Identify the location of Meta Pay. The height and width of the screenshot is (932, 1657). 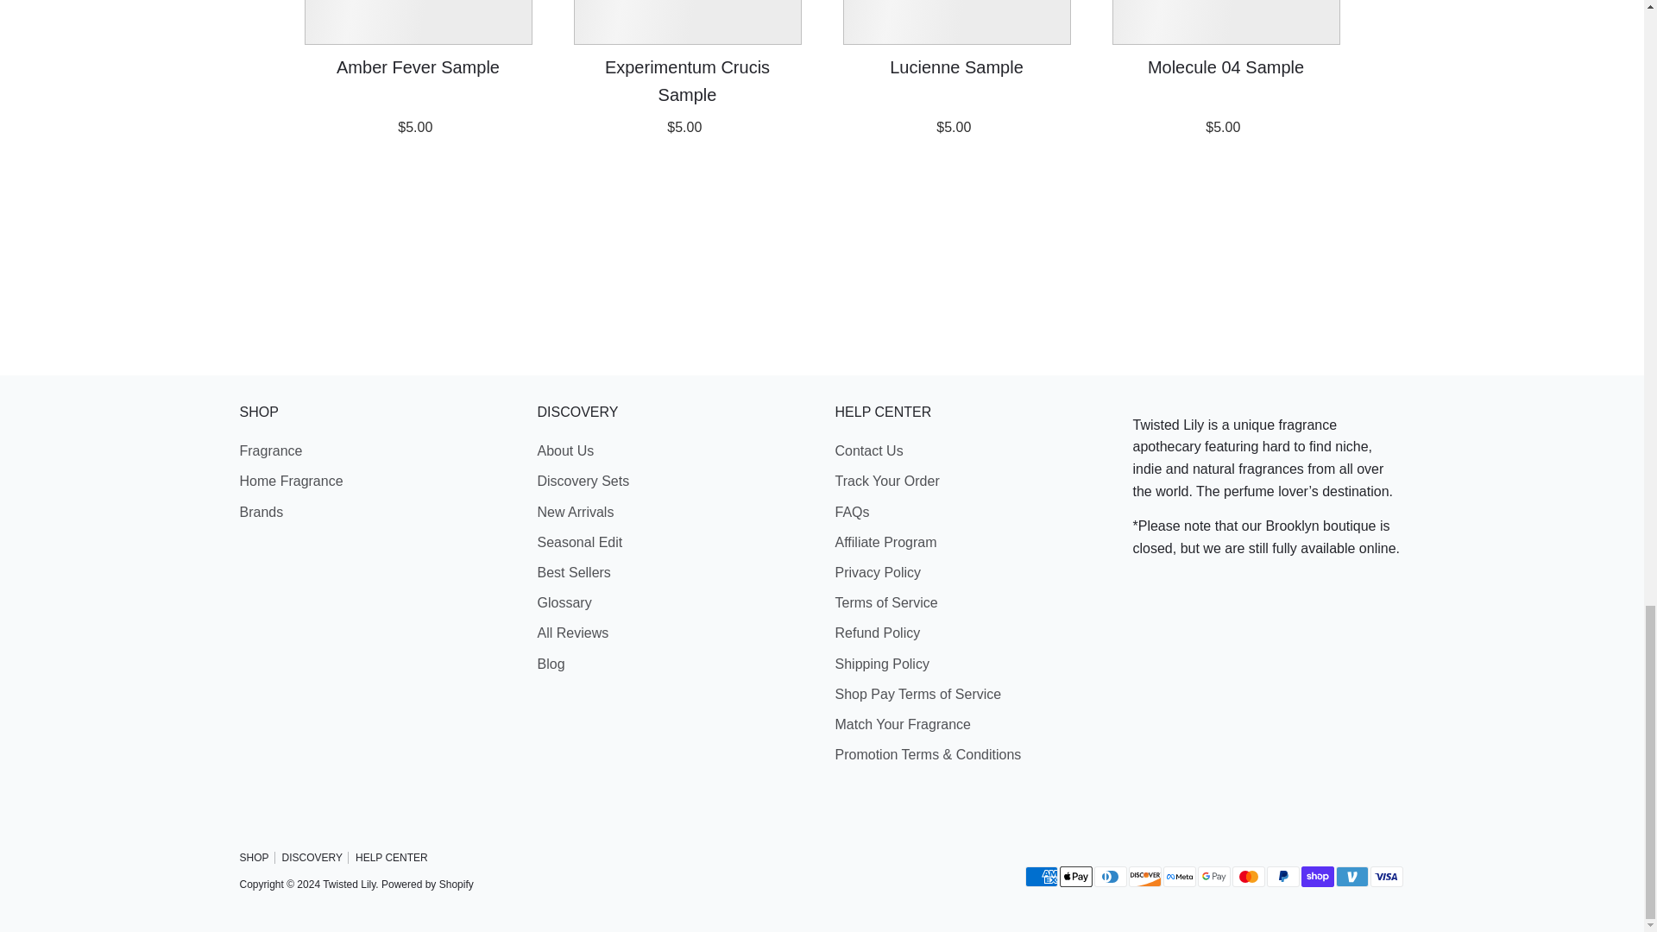
(1179, 877).